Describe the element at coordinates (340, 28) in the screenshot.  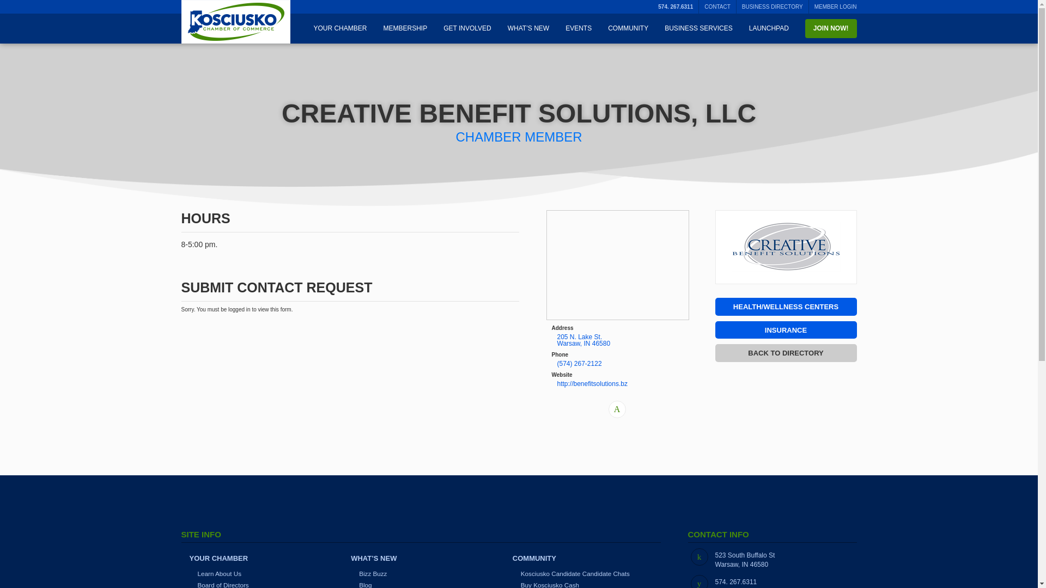
I see `YOUR CHAMBER` at that location.